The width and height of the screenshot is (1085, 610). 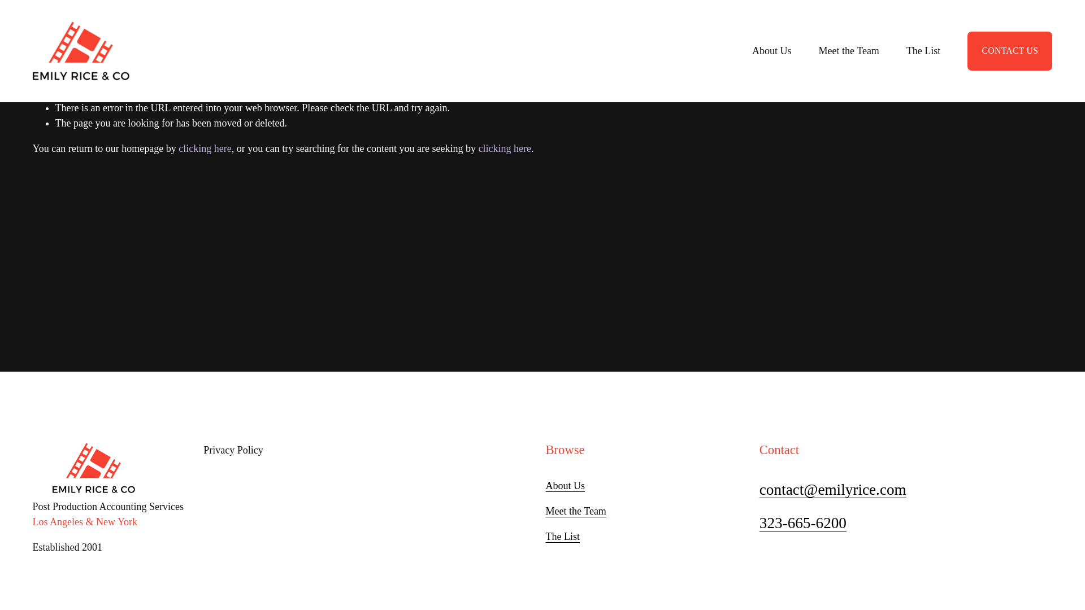 What do you see at coordinates (205, 148) in the screenshot?
I see `clicking here` at bounding box center [205, 148].